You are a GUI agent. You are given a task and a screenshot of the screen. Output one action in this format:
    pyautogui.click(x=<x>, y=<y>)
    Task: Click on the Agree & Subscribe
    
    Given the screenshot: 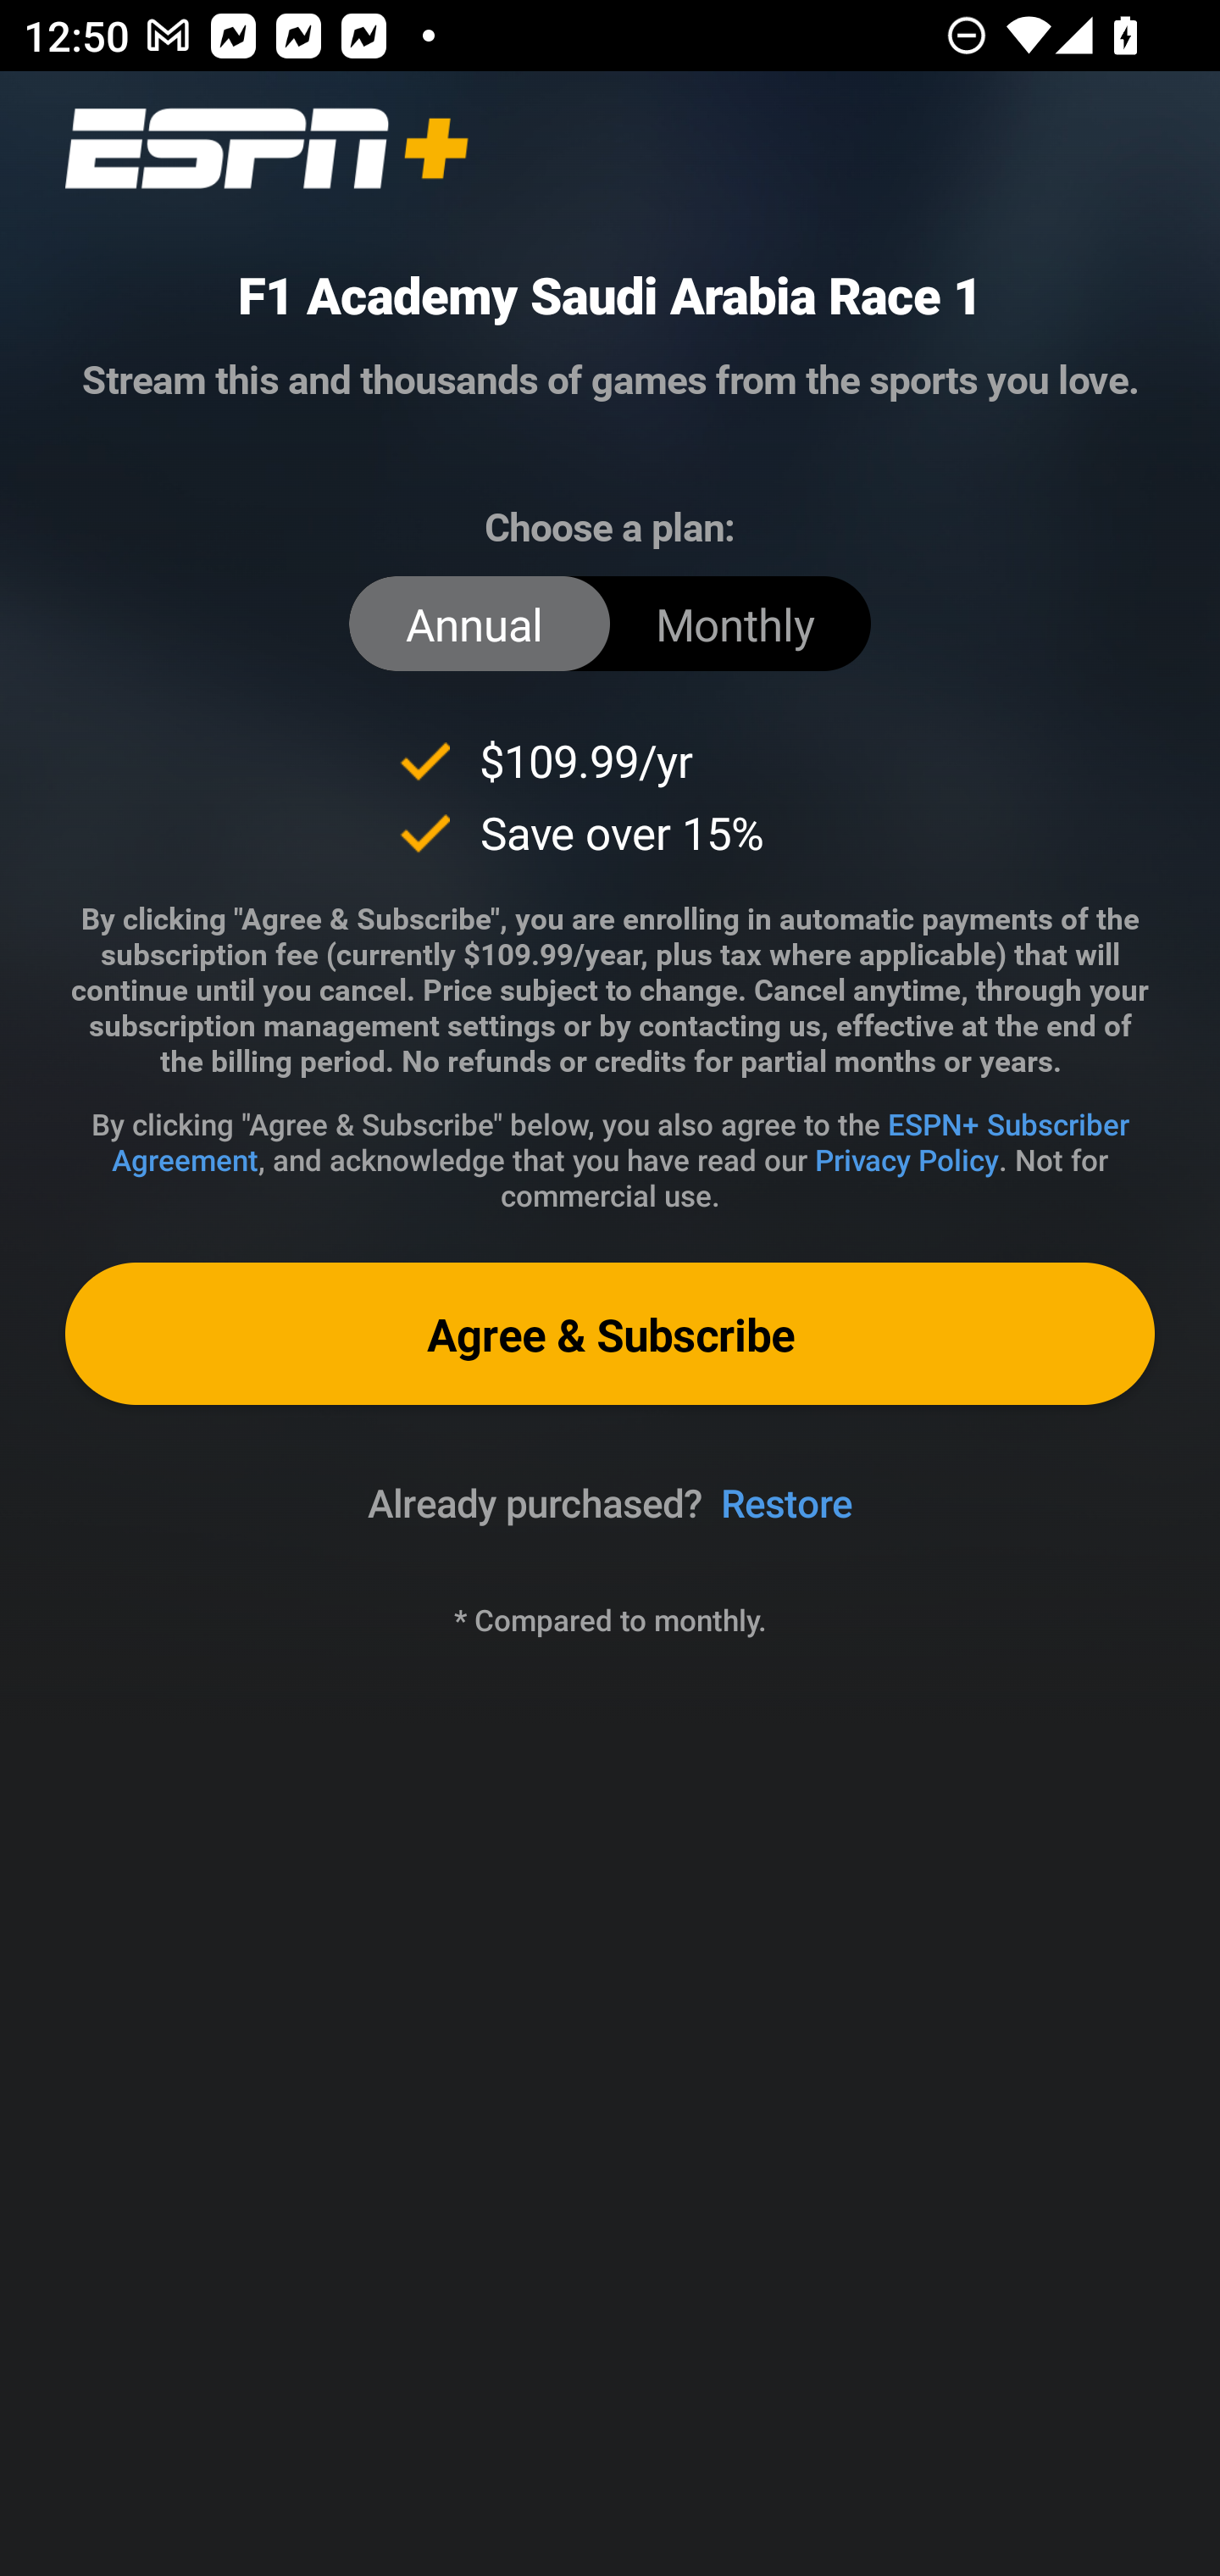 What is the action you would take?
    pyautogui.click(x=610, y=1332)
    